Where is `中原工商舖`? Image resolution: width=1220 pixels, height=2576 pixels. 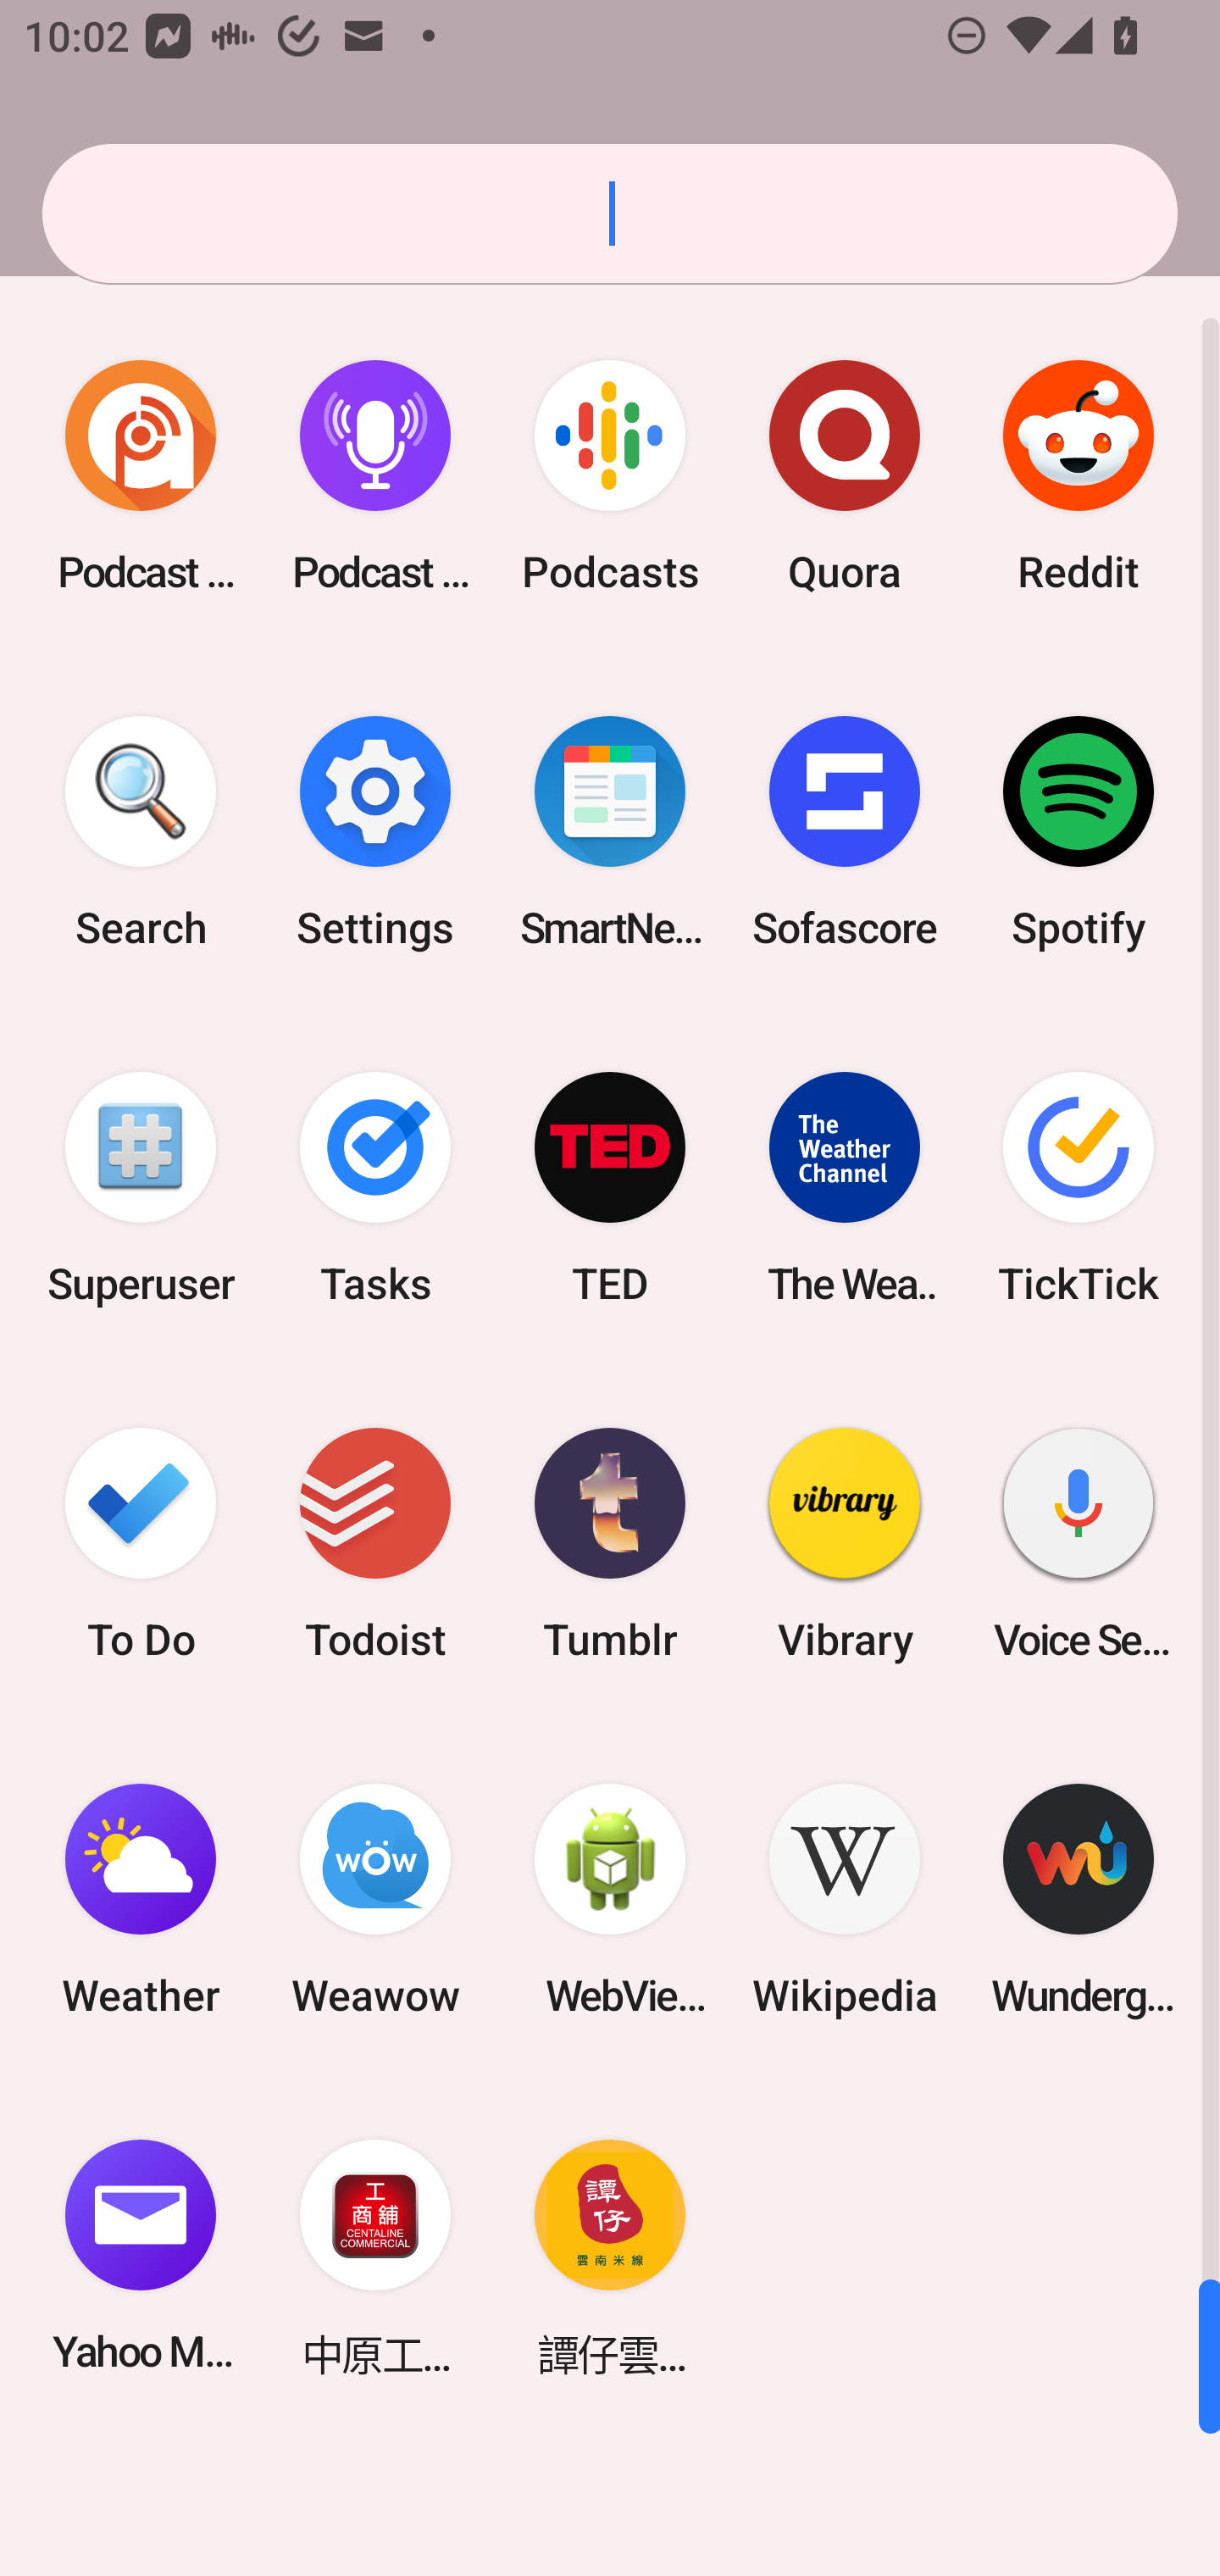
中原工商舖 is located at coordinates (375, 2256).